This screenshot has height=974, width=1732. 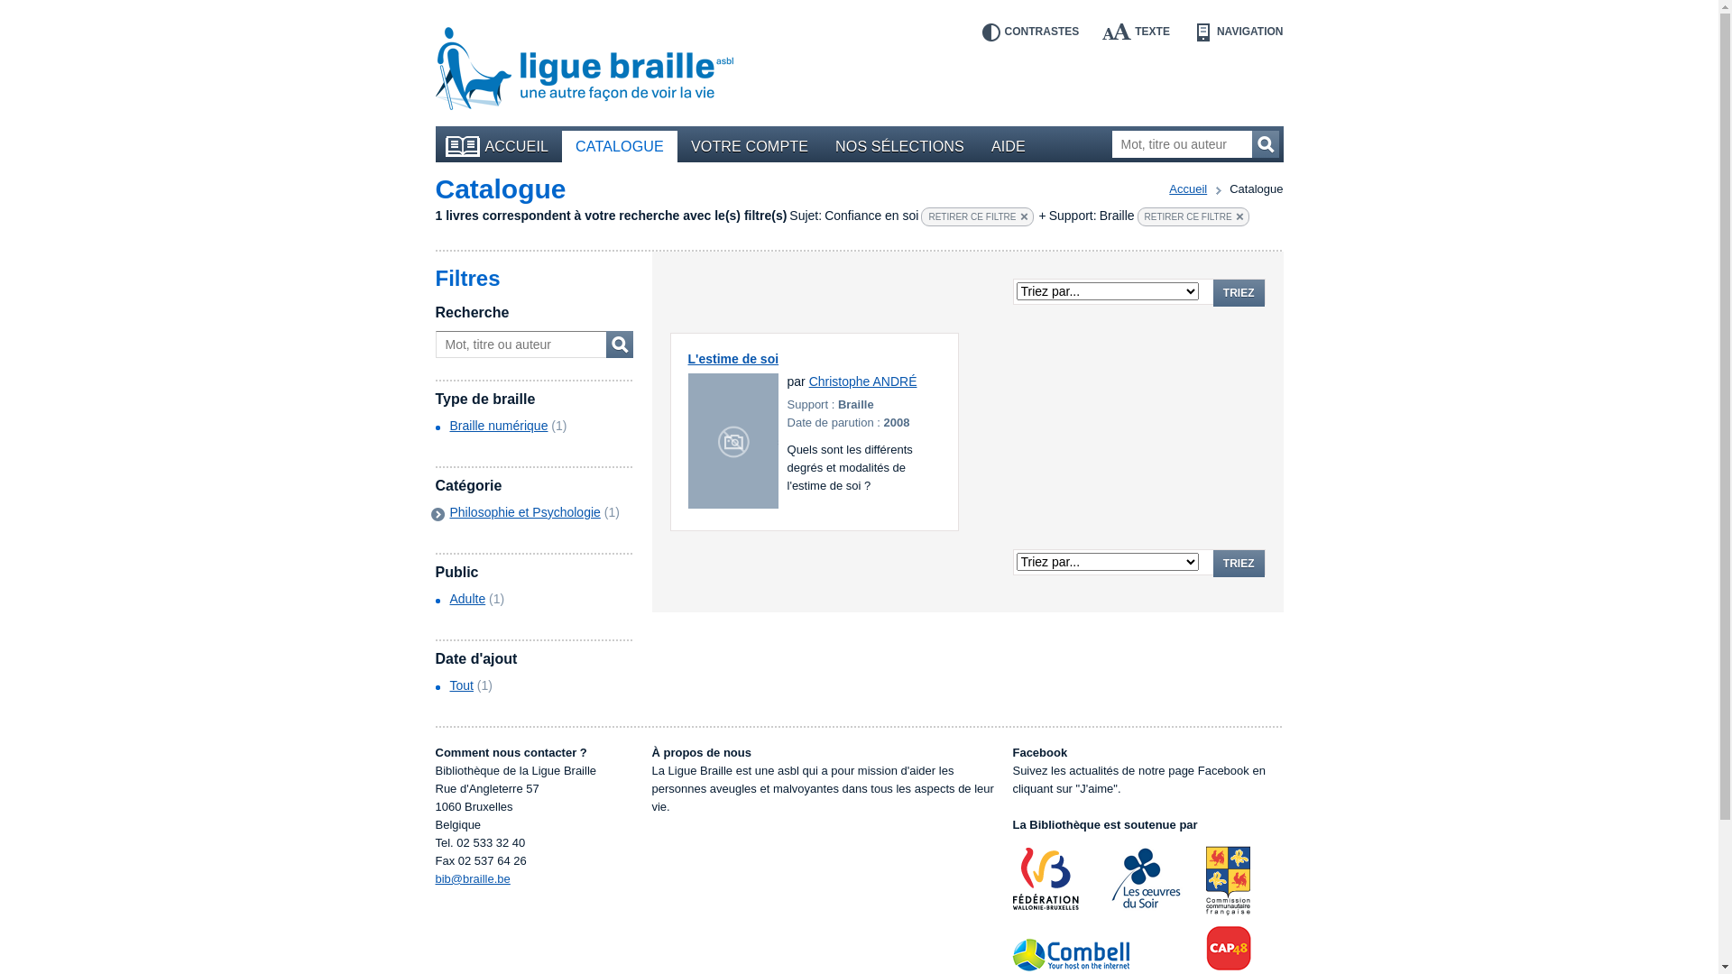 What do you see at coordinates (750, 146) in the screenshot?
I see `VOTRE COMPTE` at bounding box center [750, 146].